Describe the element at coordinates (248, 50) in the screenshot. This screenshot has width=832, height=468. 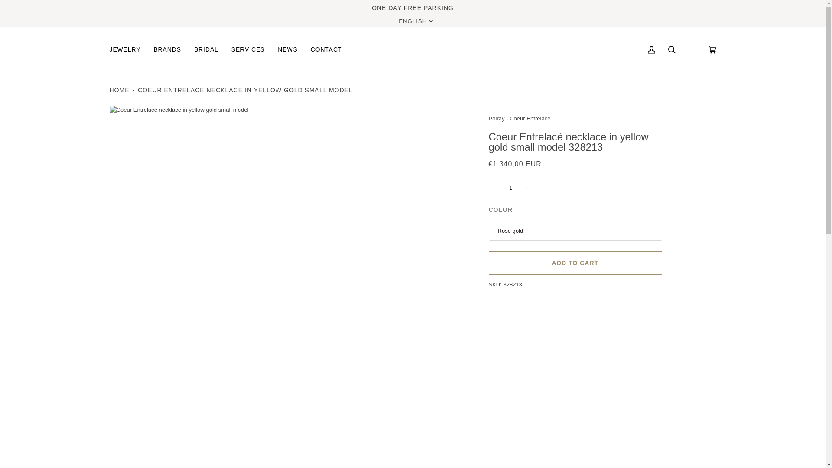
I see `SERVICES` at that location.